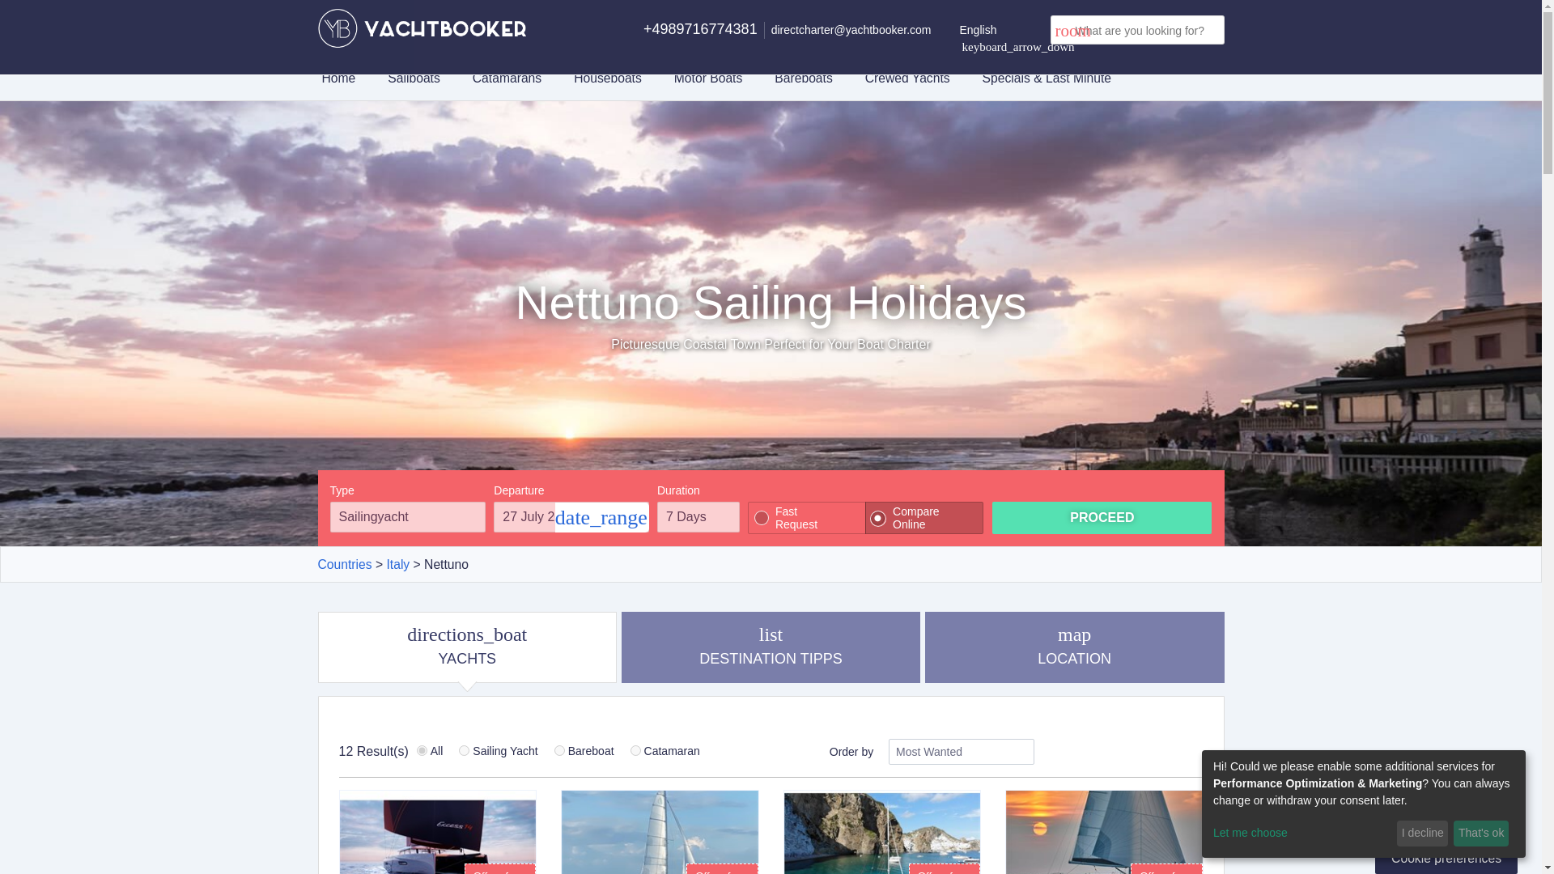 This screenshot has width=1554, height=874. What do you see at coordinates (635, 751) in the screenshot?
I see `Bareboats` at bounding box center [635, 751].